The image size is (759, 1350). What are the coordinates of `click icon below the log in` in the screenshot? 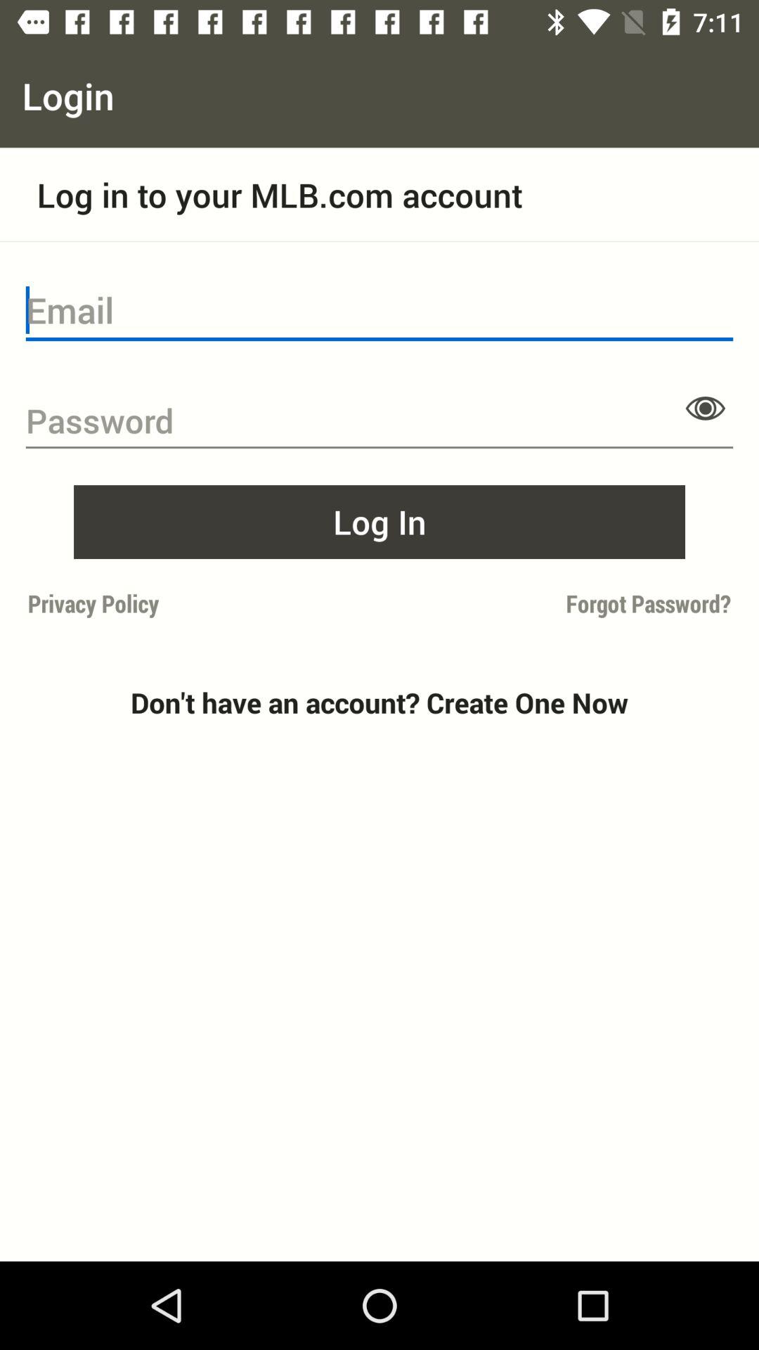 It's located at (559, 603).